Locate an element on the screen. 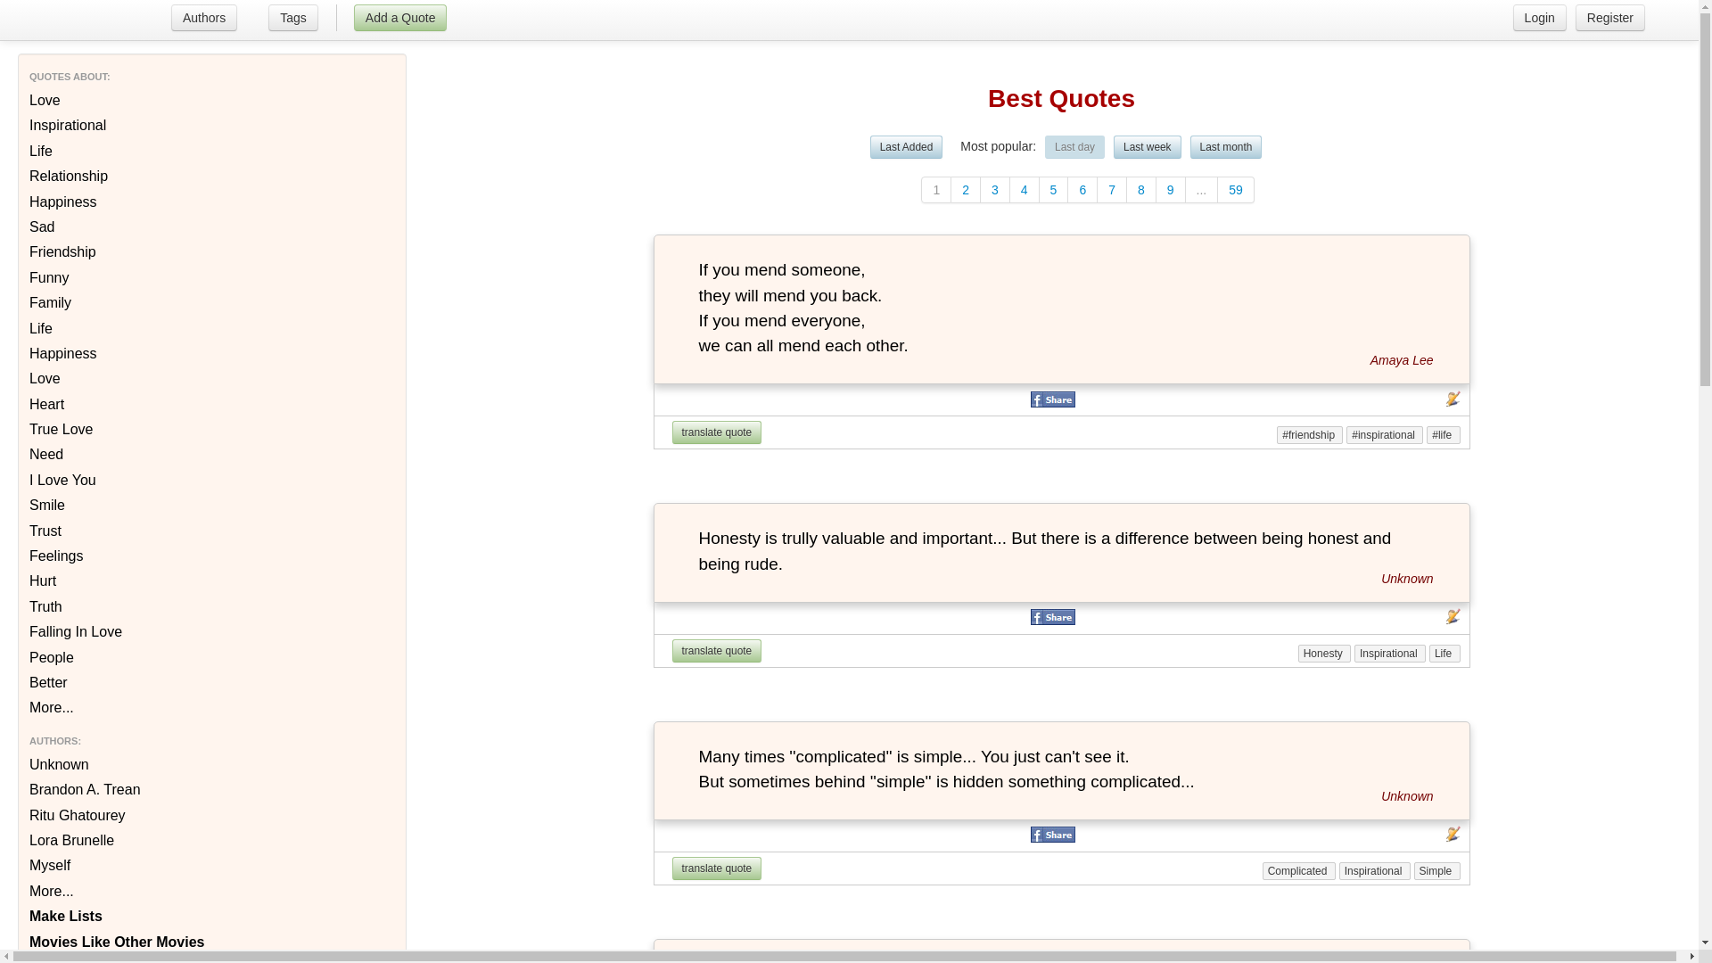  Falling In Love is located at coordinates (212, 632).